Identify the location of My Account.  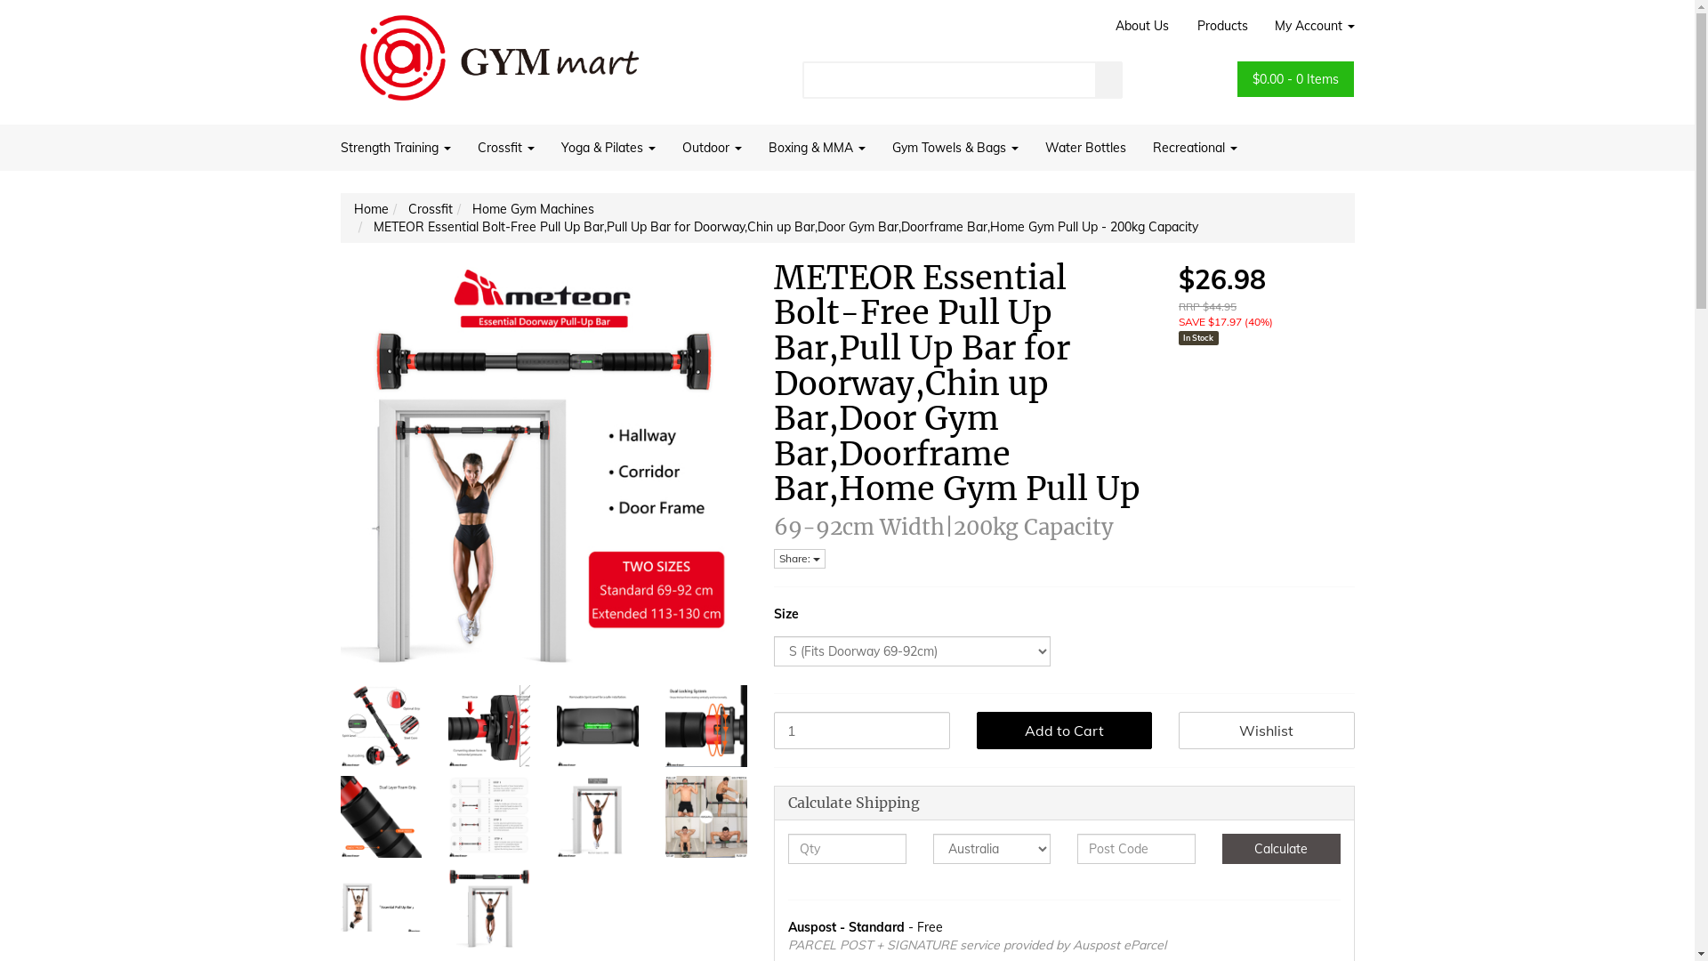
(1308, 26).